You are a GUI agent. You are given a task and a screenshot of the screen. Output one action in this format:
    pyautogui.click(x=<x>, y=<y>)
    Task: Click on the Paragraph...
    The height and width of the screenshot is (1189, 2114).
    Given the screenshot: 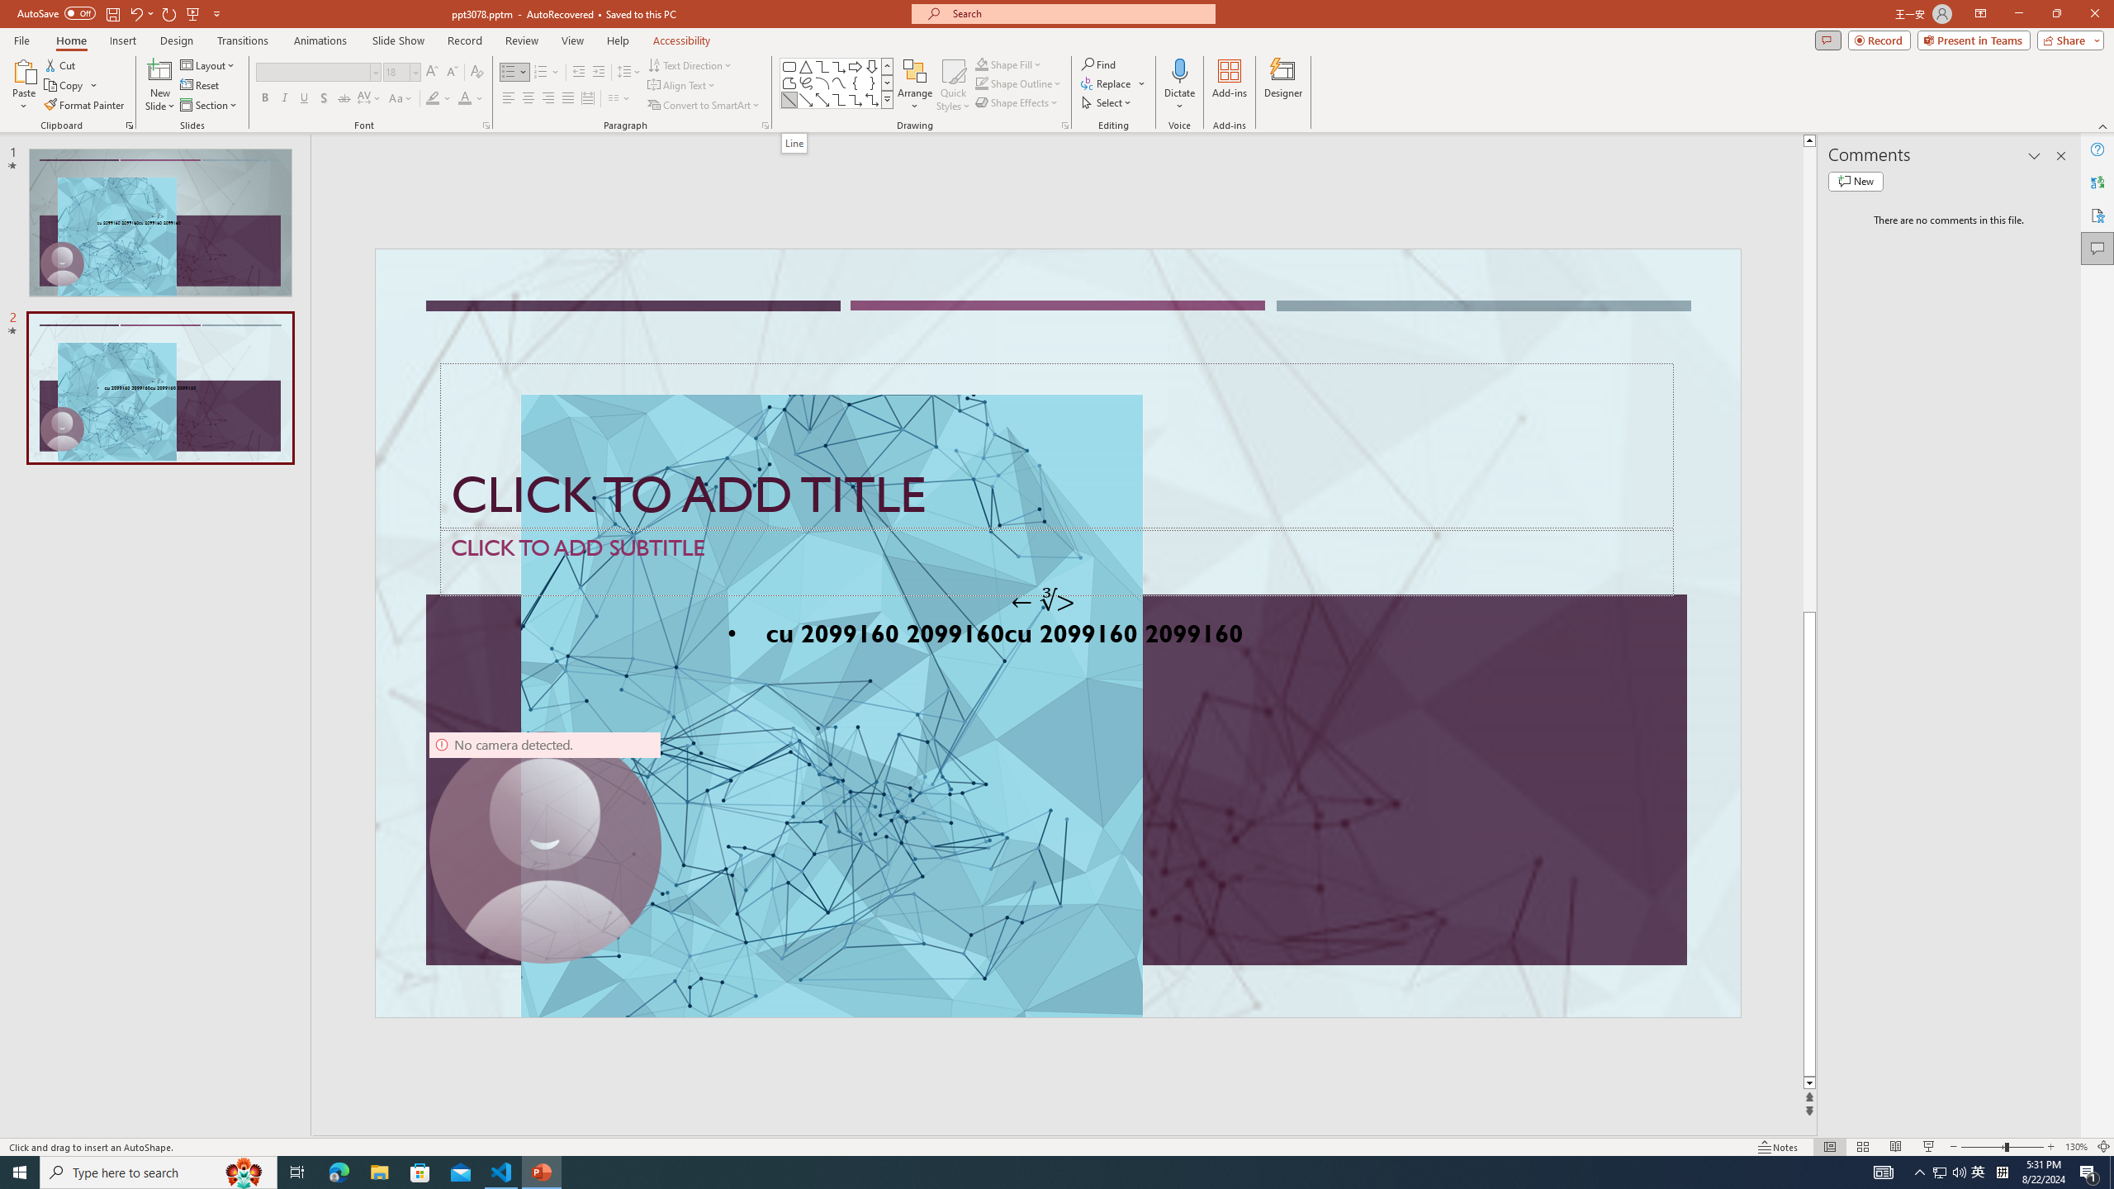 What is the action you would take?
    pyautogui.click(x=765, y=126)
    